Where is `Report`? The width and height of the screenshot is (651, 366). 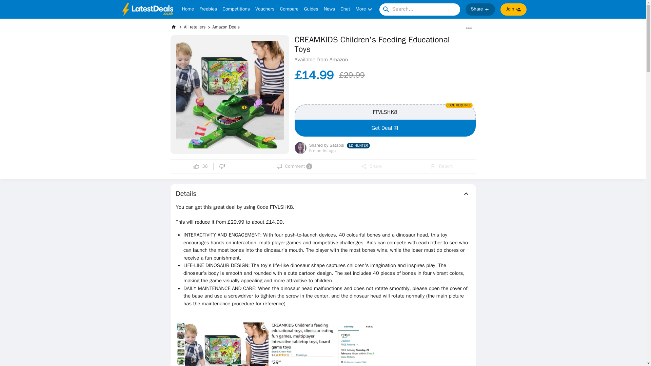
Report is located at coordinates (441, 166).